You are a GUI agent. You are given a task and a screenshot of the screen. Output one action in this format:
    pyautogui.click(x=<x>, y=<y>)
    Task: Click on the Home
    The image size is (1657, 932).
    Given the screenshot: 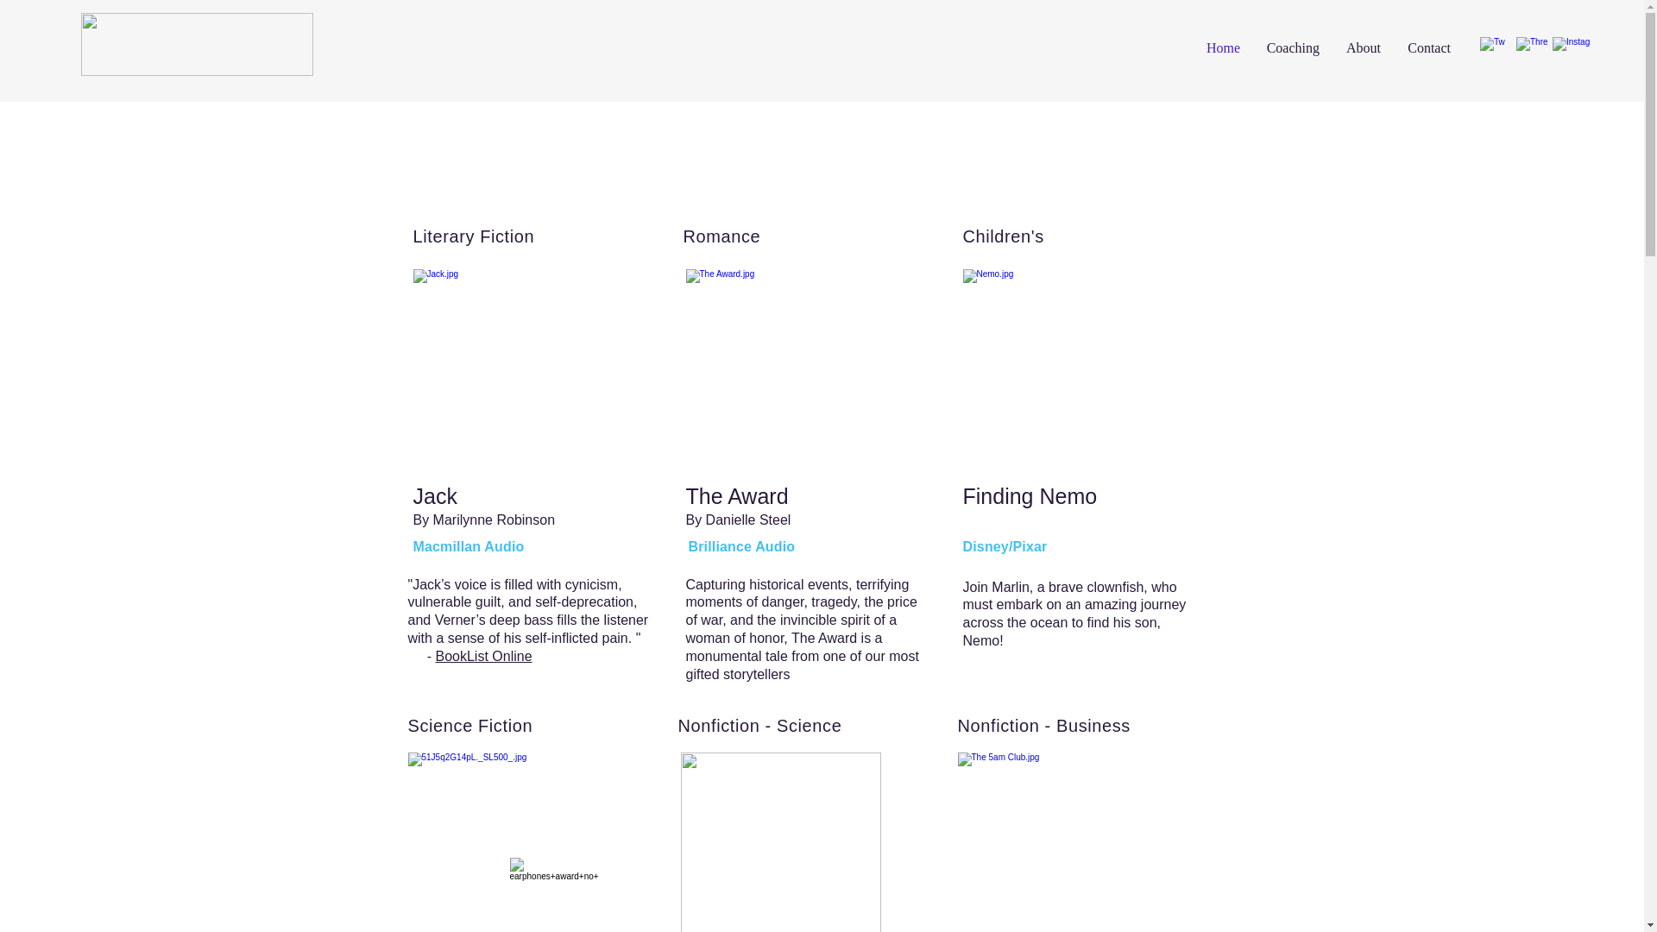 What is the action you would take?
    pyautogui.click(x=1222, y=48)
    